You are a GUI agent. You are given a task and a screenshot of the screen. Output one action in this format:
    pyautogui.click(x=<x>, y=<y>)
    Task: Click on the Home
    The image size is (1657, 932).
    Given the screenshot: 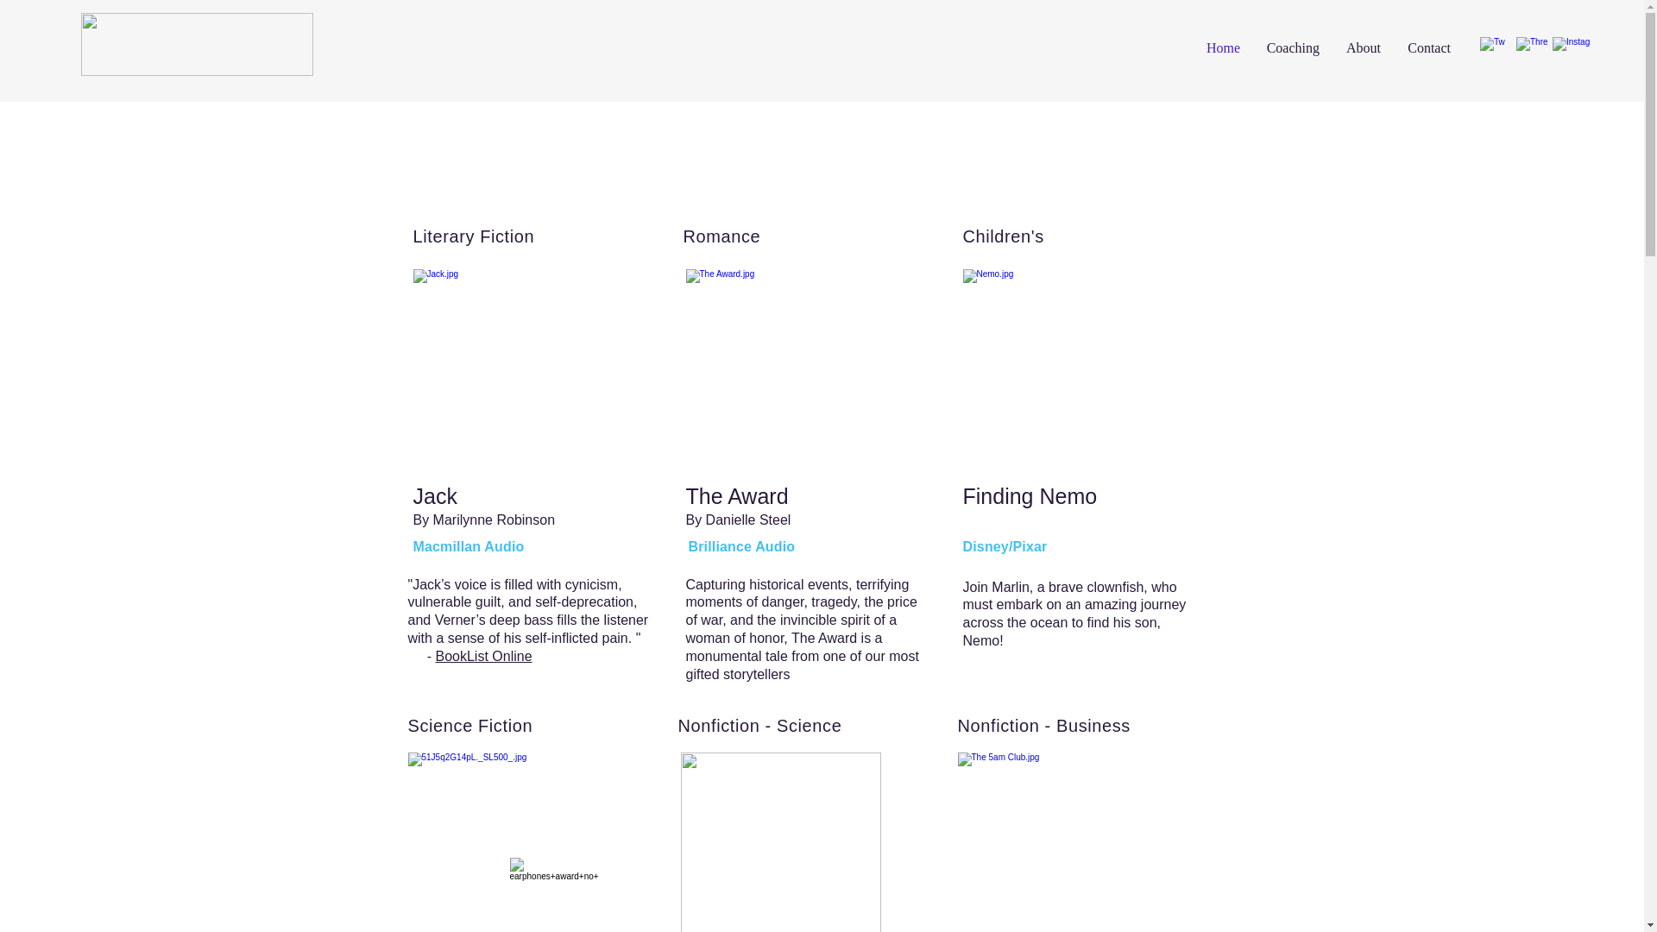 What is the action you would take?
    pyautogui.click(x=1222, y=48)
    